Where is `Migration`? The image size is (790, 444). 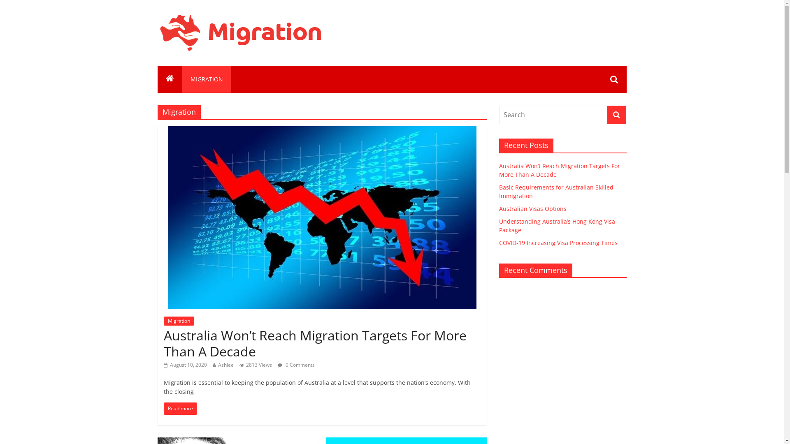 Migration is located at coordinates (179, 321).